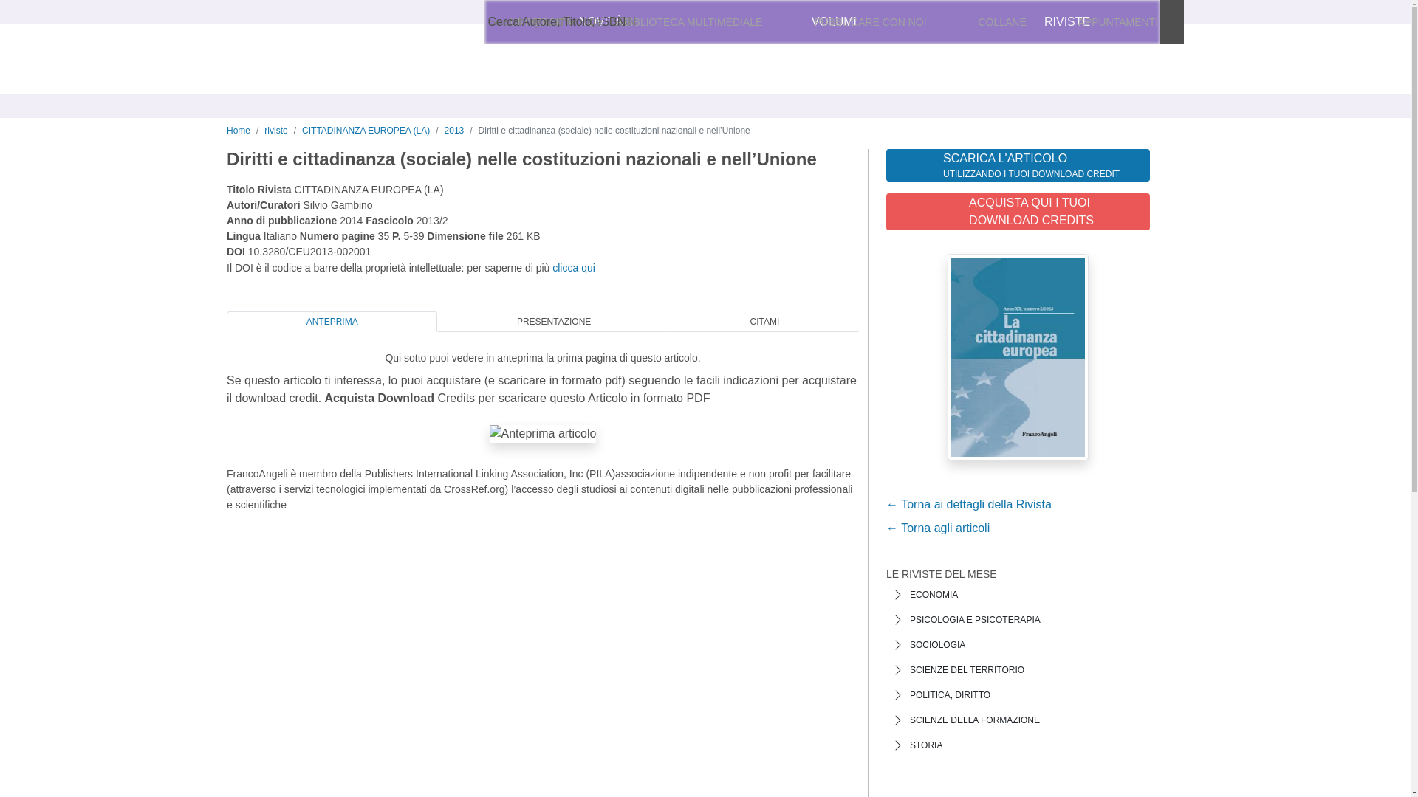 This screenshot has width=1418, height=797. Describe the element at coordinates (896, 22) in the screenshot. I see `ENG` at that location.